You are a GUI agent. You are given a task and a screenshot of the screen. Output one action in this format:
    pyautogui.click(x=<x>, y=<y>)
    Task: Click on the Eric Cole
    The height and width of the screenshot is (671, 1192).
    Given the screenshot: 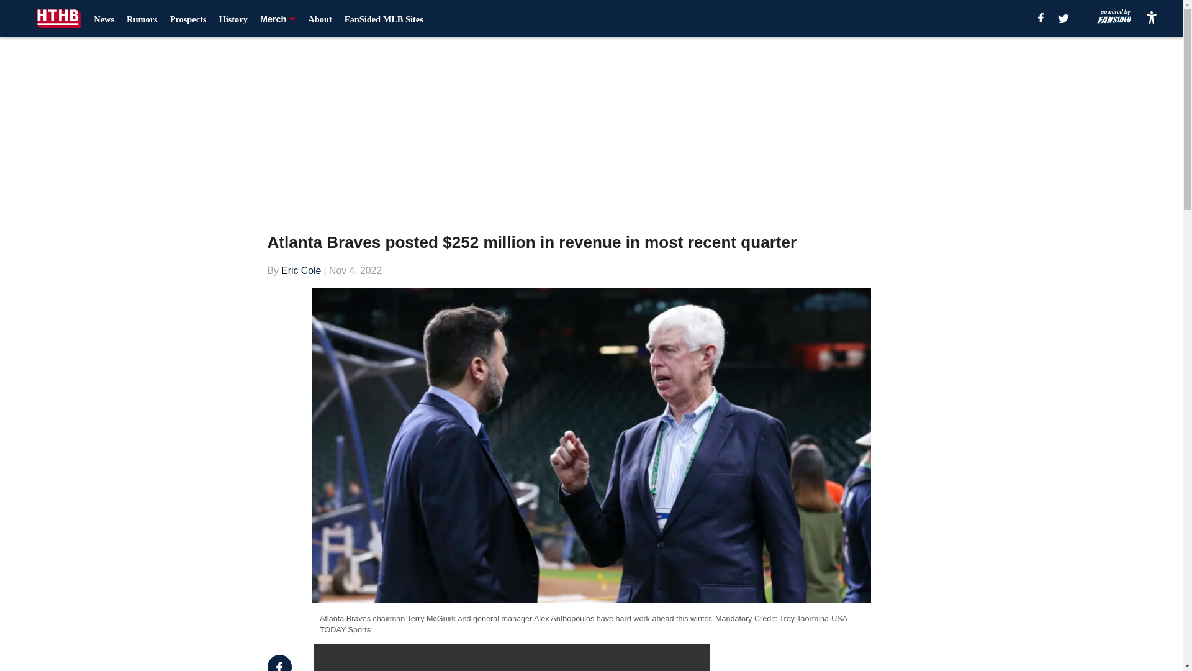 What is the action you would take?
    pyautogui.click(x=300, y=270)
    